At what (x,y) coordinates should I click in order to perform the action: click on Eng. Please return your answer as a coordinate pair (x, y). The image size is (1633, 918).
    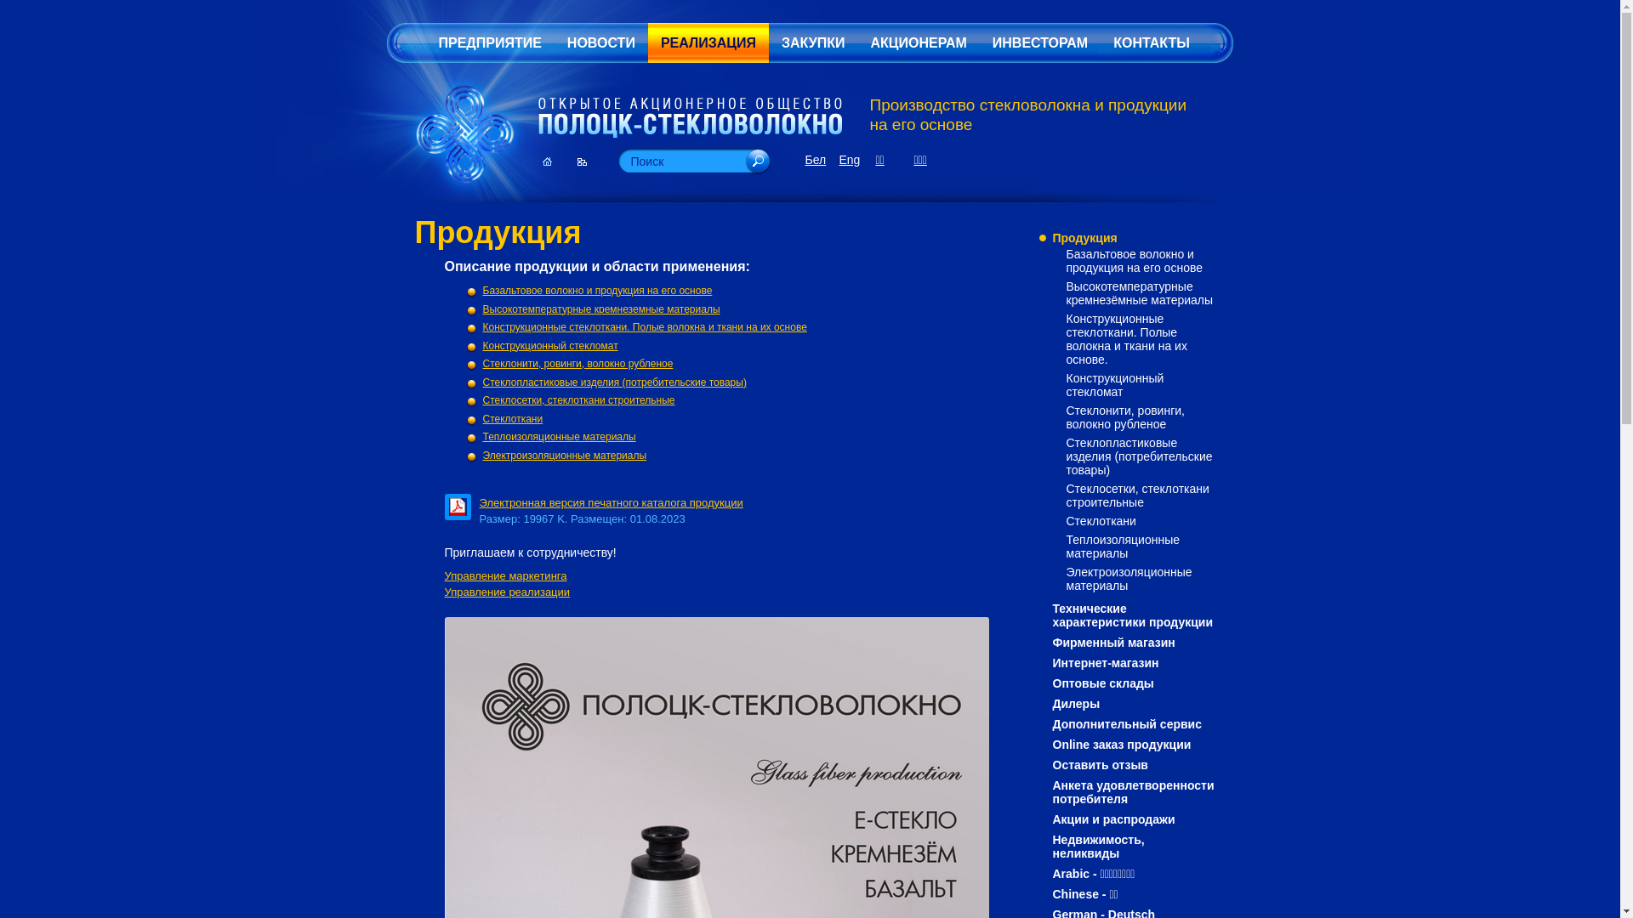
    Looking at the image, I should click on (849, 160).